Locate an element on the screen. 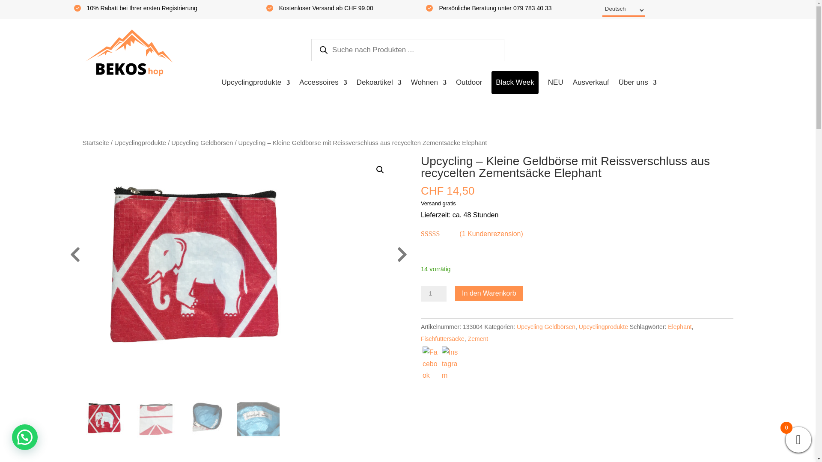 The width and height of the screenshot is (822, 462). Upcyclingprodukte is located at coordinates (140, 143).